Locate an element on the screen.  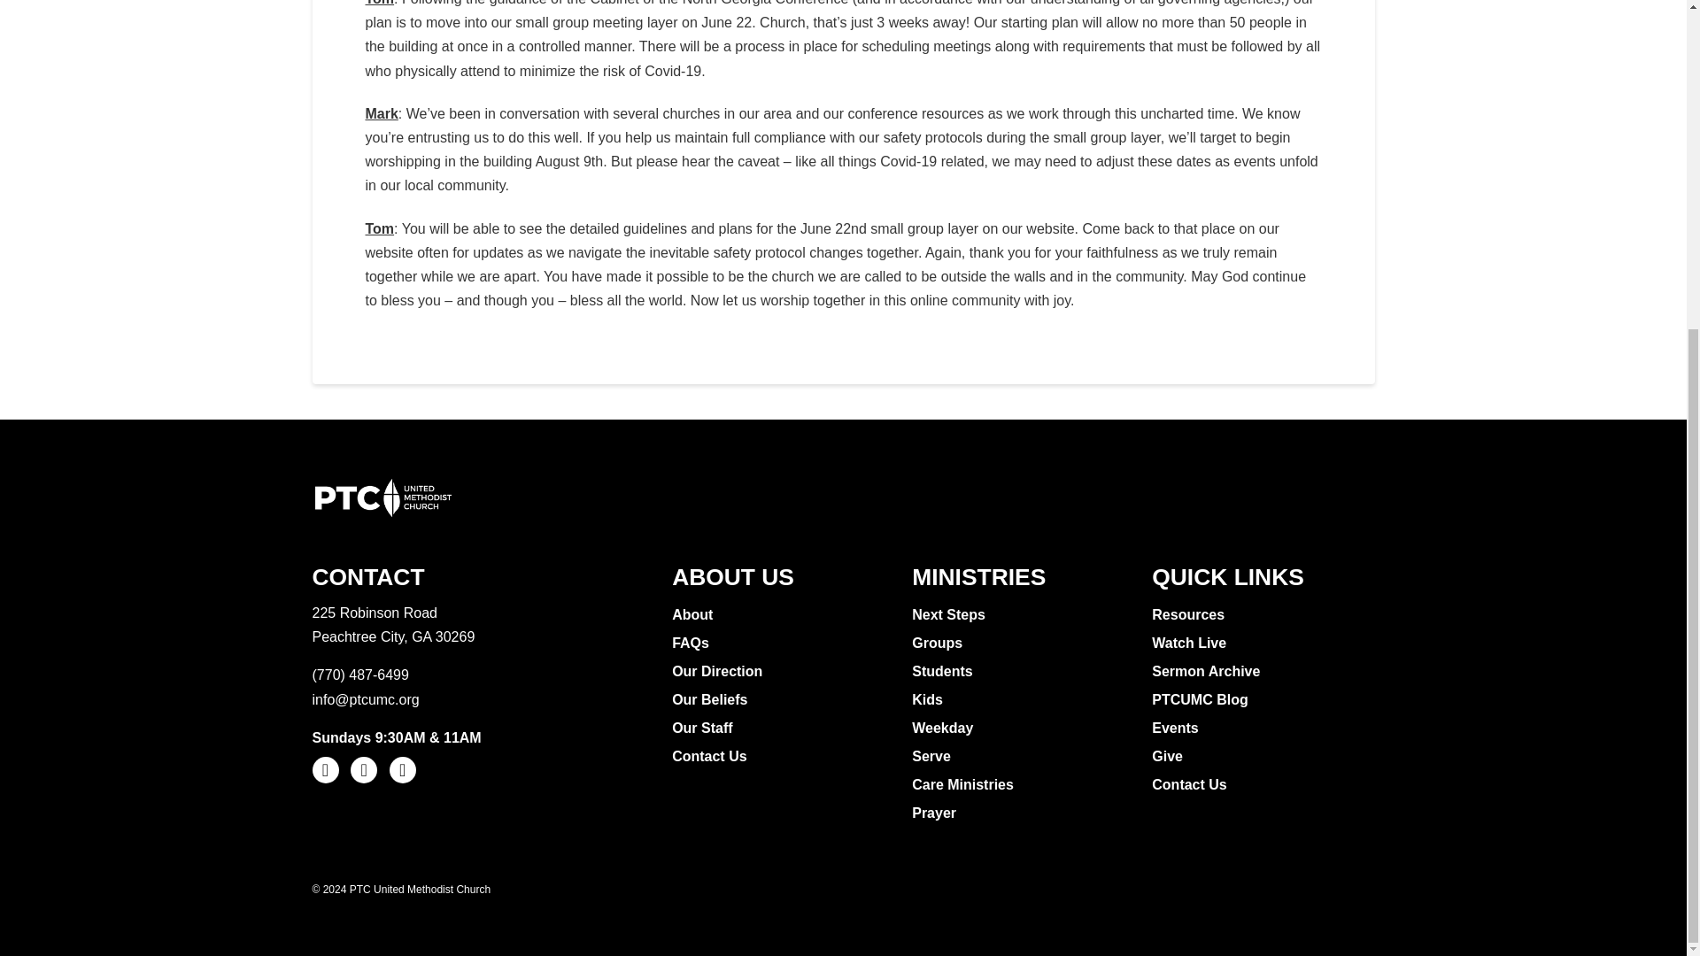
Give is located at coordinates (1169, 756).